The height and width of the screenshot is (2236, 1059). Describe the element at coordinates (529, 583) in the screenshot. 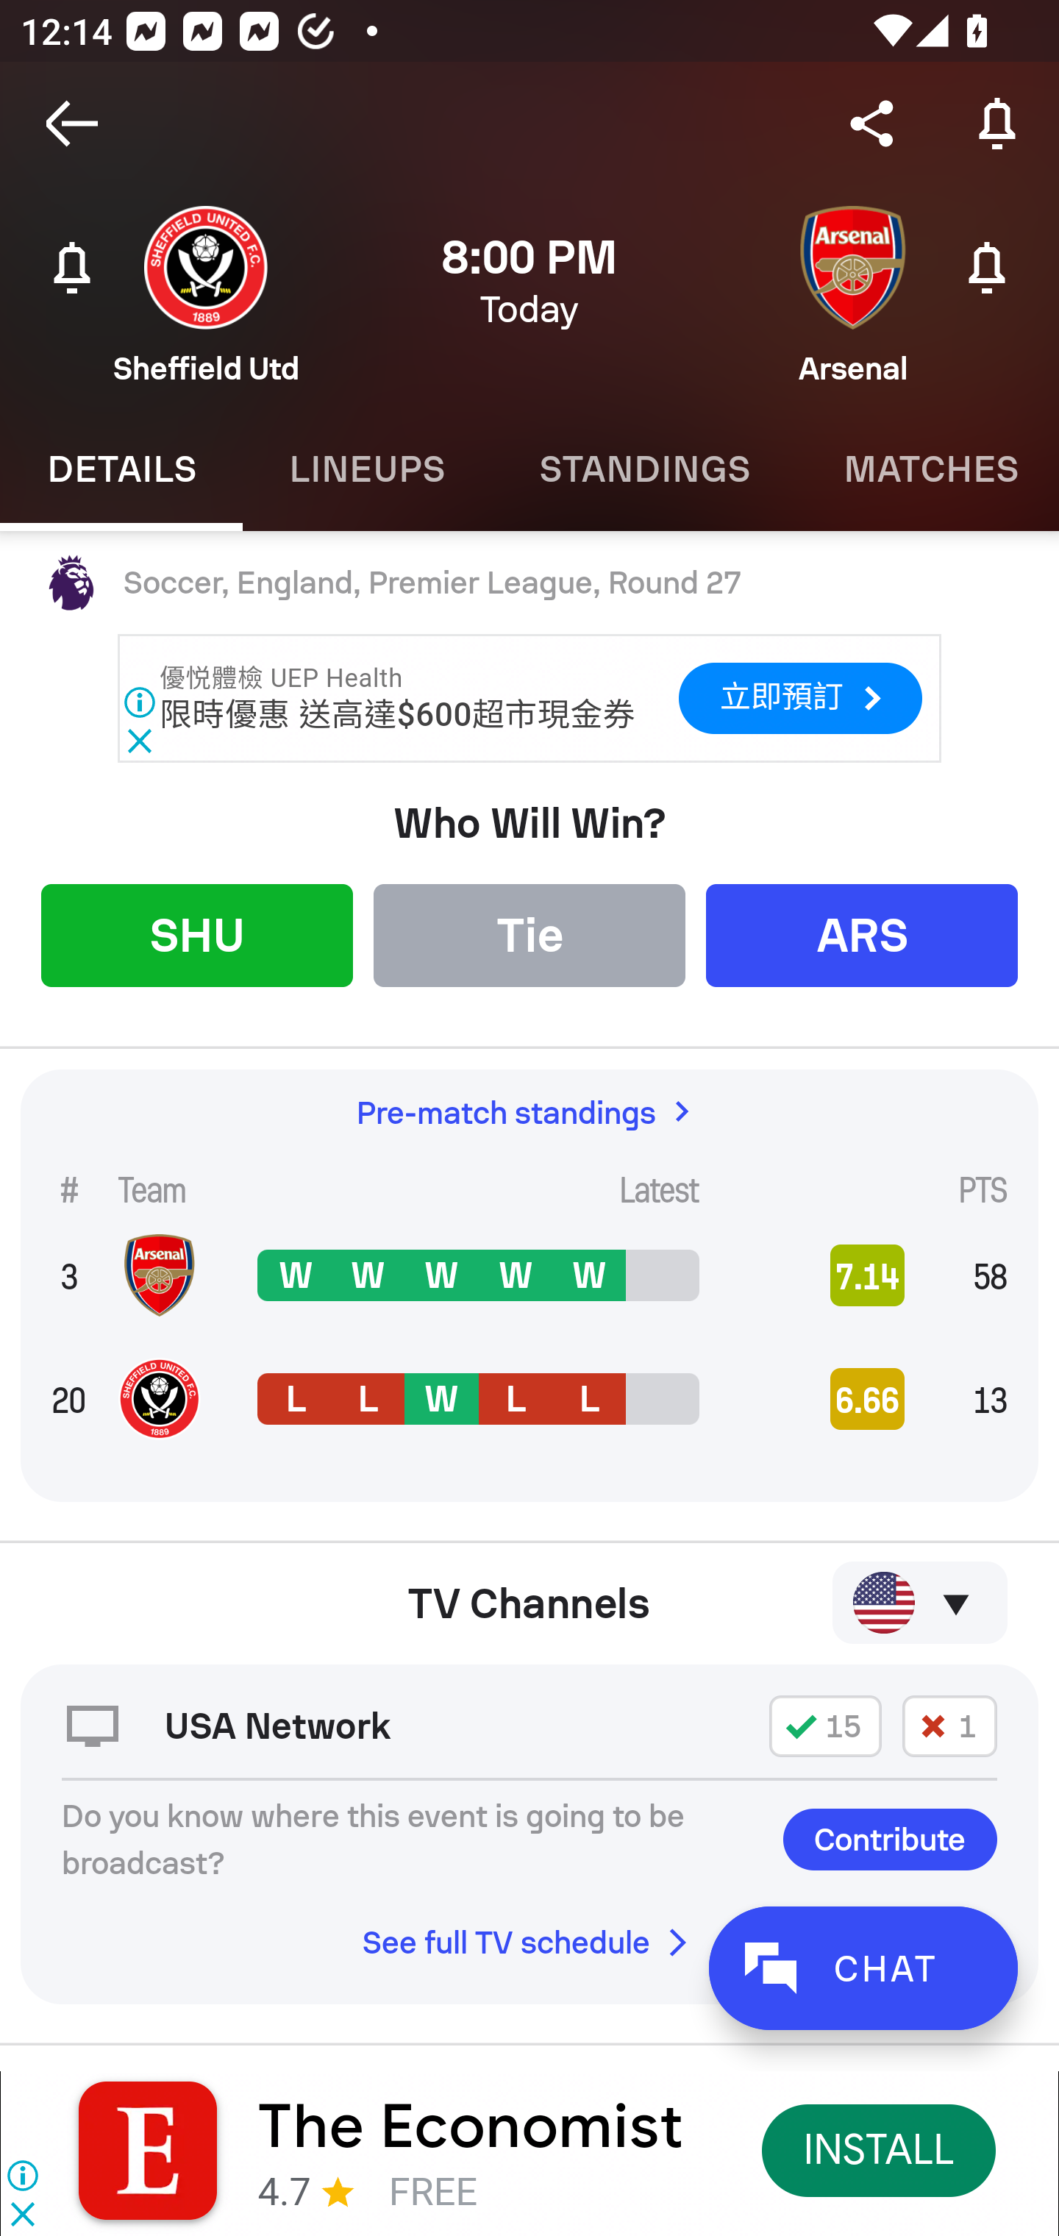

I see `Soccer, England, Premier League, Round 27` at that location.